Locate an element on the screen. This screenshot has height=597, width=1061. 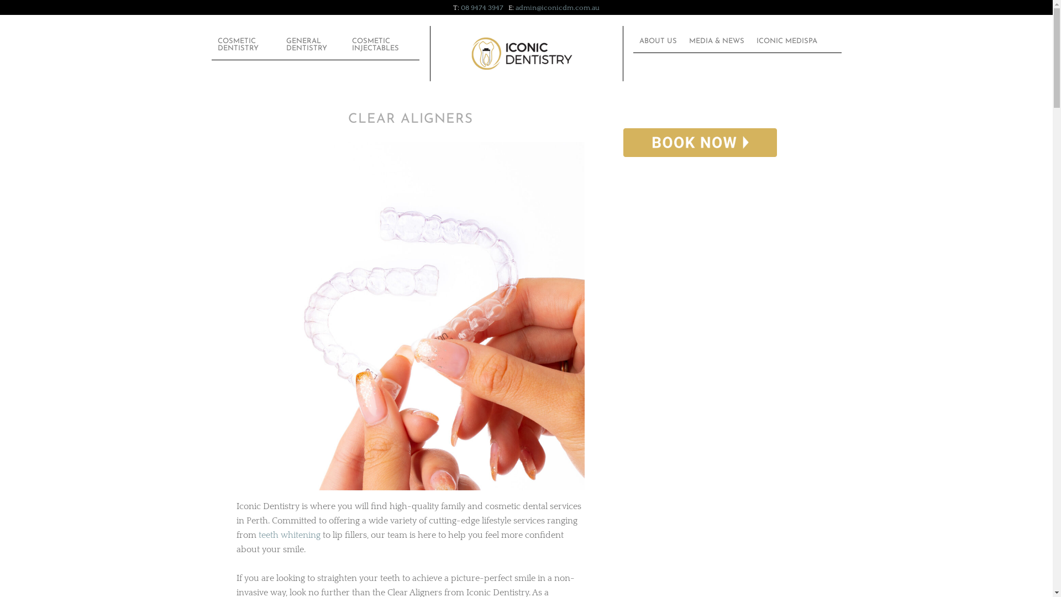
ICONIC MEDISPA is located at coordinates (787, 41).